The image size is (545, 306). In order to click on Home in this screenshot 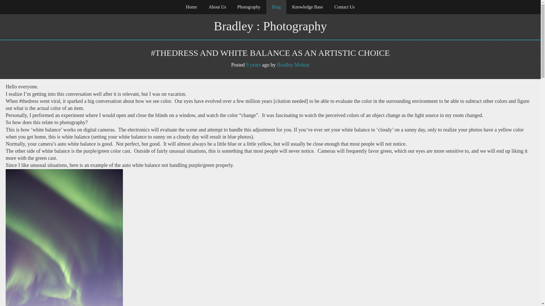, I will do `click(191, 7)`.